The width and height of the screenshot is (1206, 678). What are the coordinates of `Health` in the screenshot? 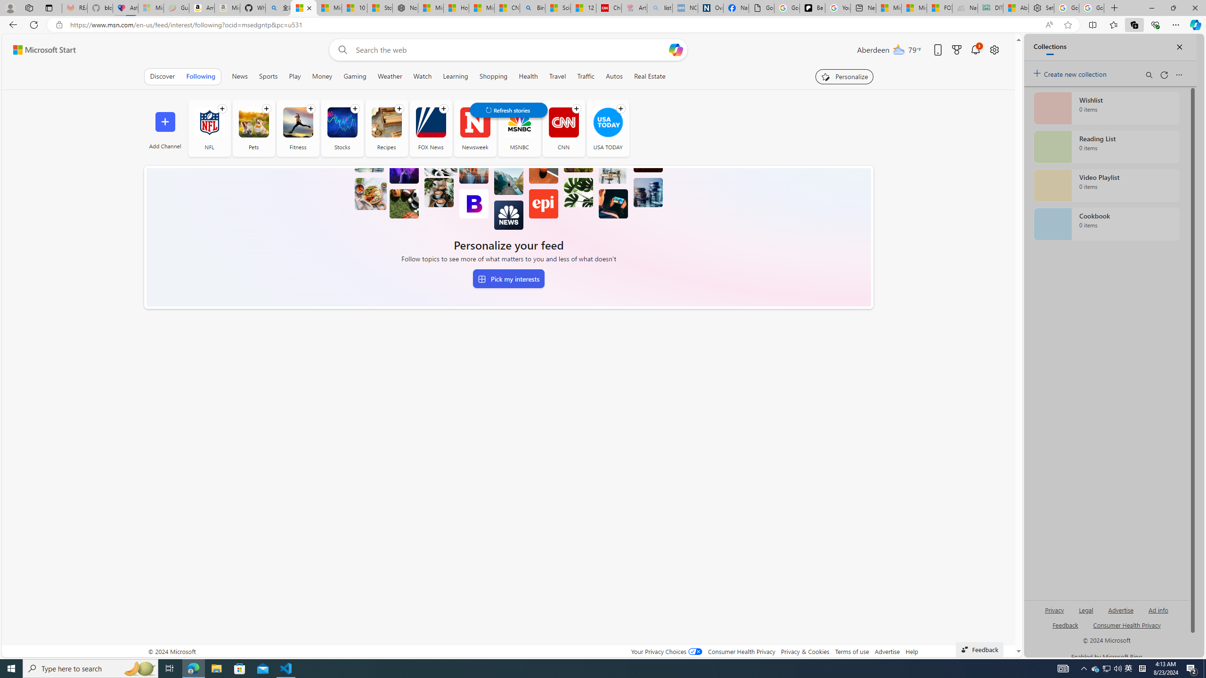 It's located at (528, 76).